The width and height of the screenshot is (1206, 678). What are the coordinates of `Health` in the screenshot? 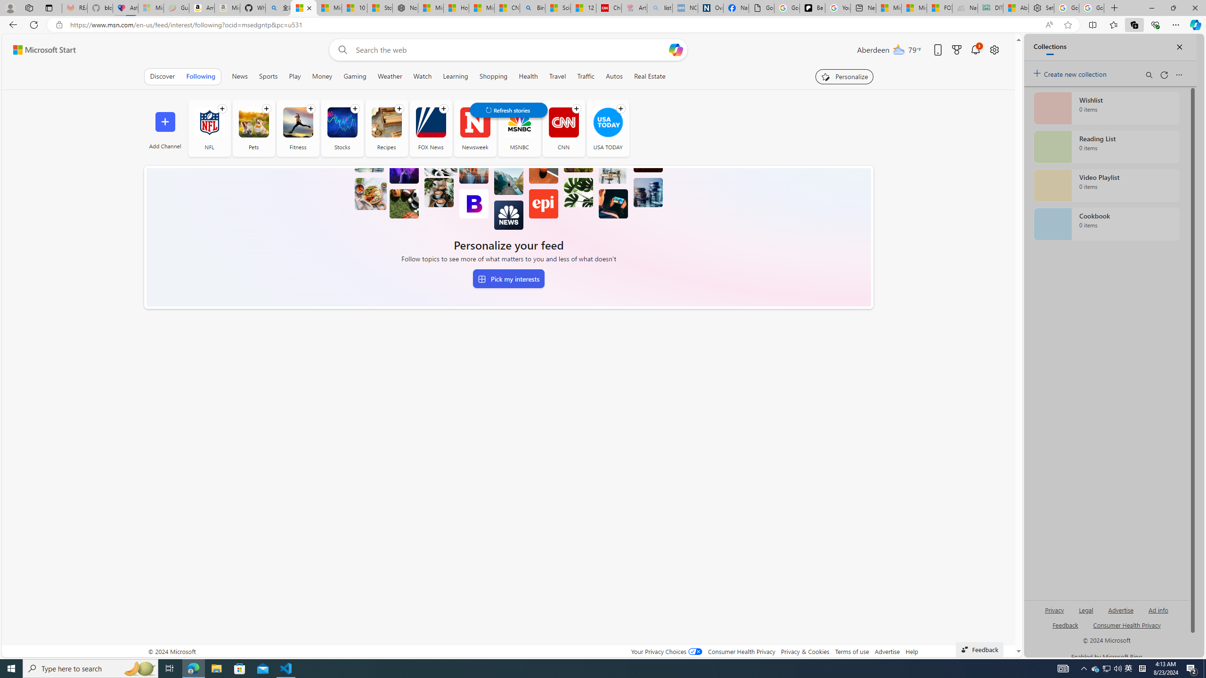 It's located at (528, 76).